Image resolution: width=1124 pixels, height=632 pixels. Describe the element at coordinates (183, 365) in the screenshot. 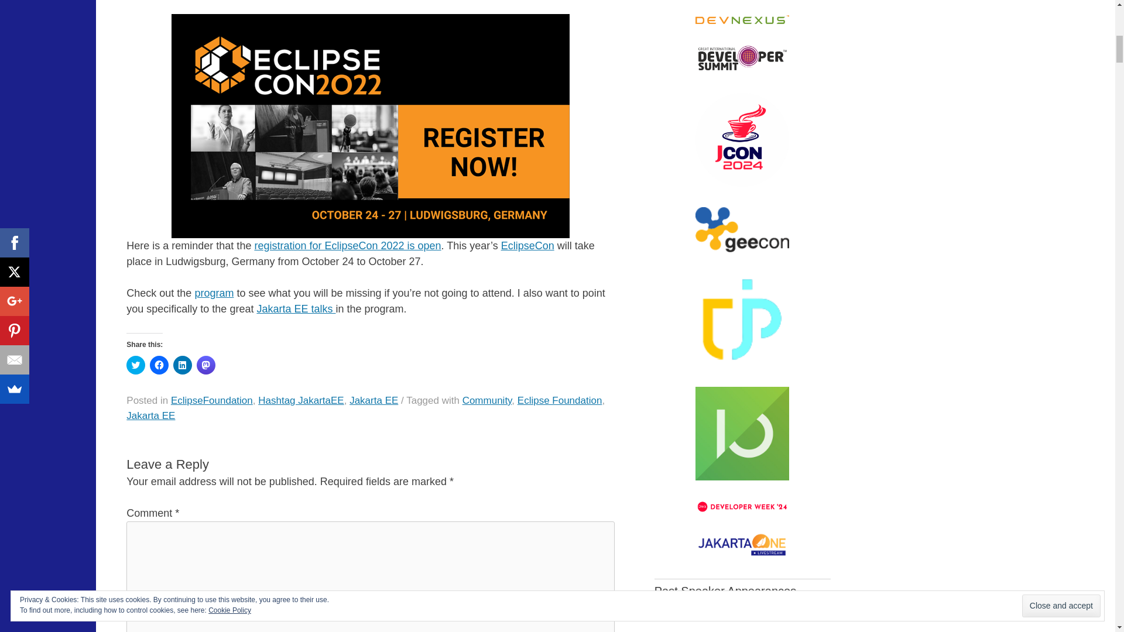

I see `Click to share on LinkedIn` at that location.